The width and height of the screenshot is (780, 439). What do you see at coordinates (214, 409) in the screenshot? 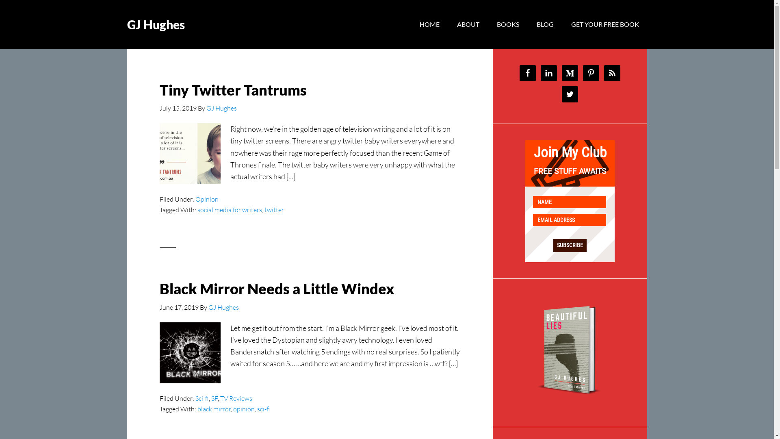
I see `black mirror` at bounding box center [214, 409].